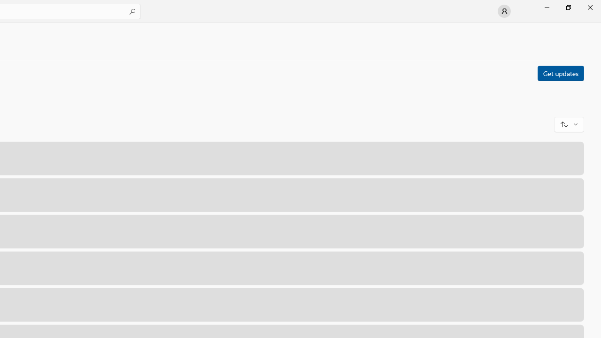 The width and height of the screenshot is (601, 338). Describe the element at coordinates (547, 8) in the screenshot. I see `Minimize Microsoft Store` at that location.